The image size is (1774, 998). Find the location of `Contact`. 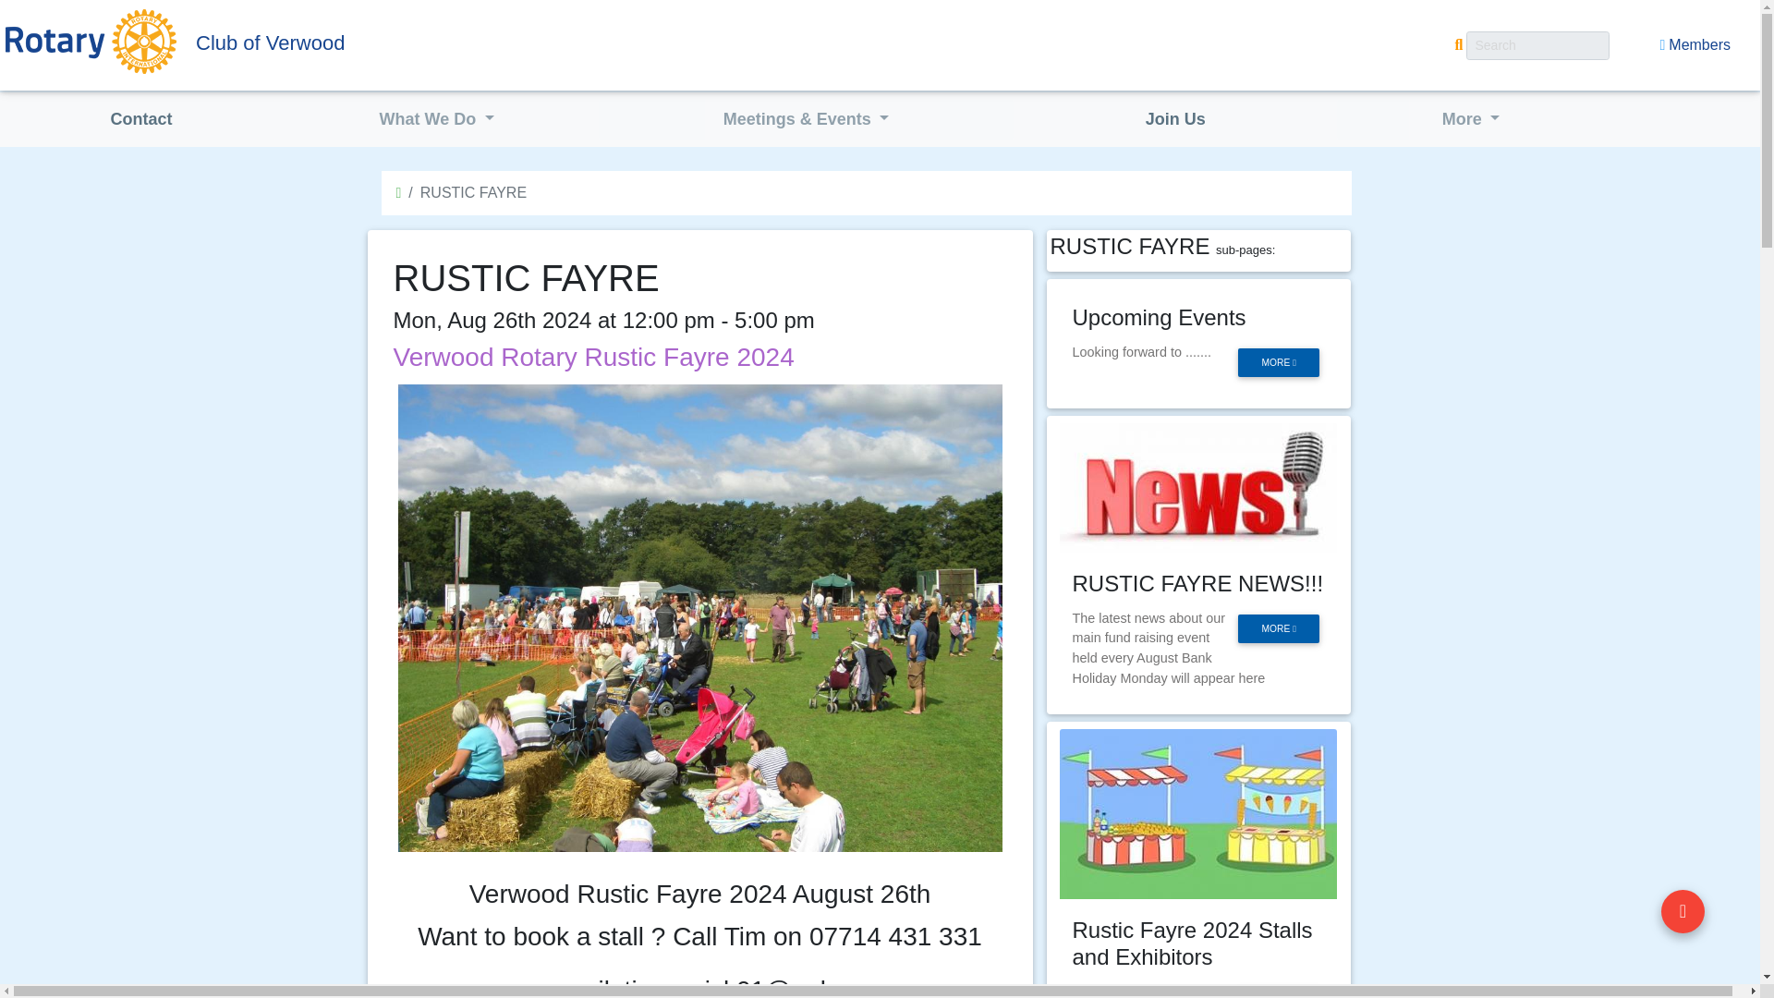

Contact is located at coordinates (140, 120).